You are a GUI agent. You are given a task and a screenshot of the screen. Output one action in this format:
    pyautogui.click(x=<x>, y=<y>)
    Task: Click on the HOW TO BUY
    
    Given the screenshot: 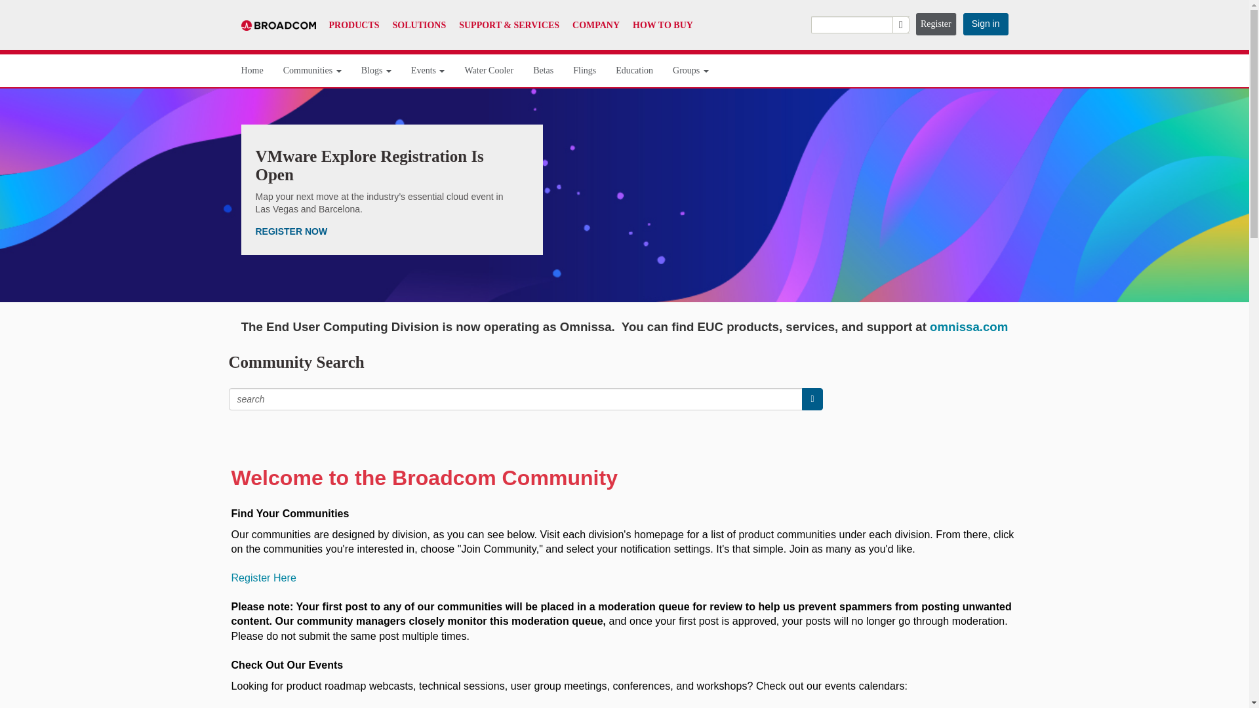 What is the action you would take?
    pyautogui.click(x=663, y=25)
    